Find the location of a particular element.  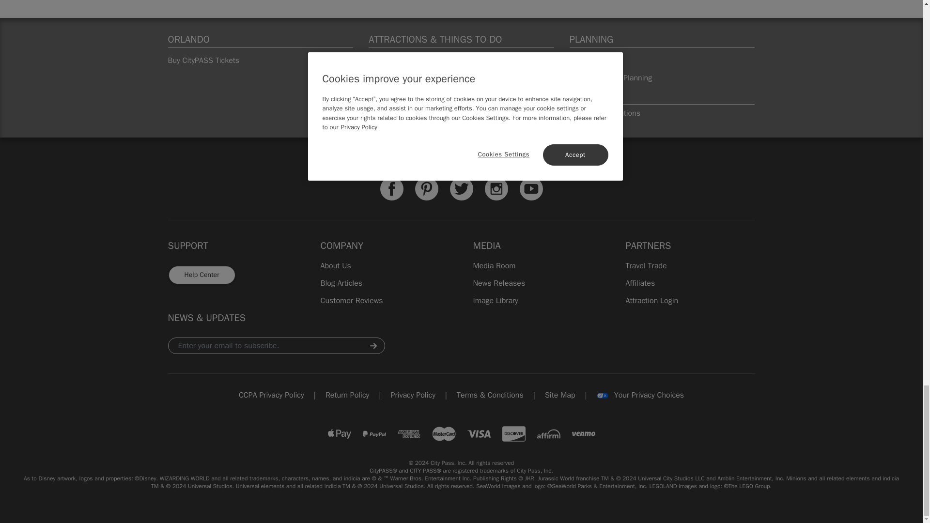

CityPASS on Youtube is located at coordinates (530, 189).